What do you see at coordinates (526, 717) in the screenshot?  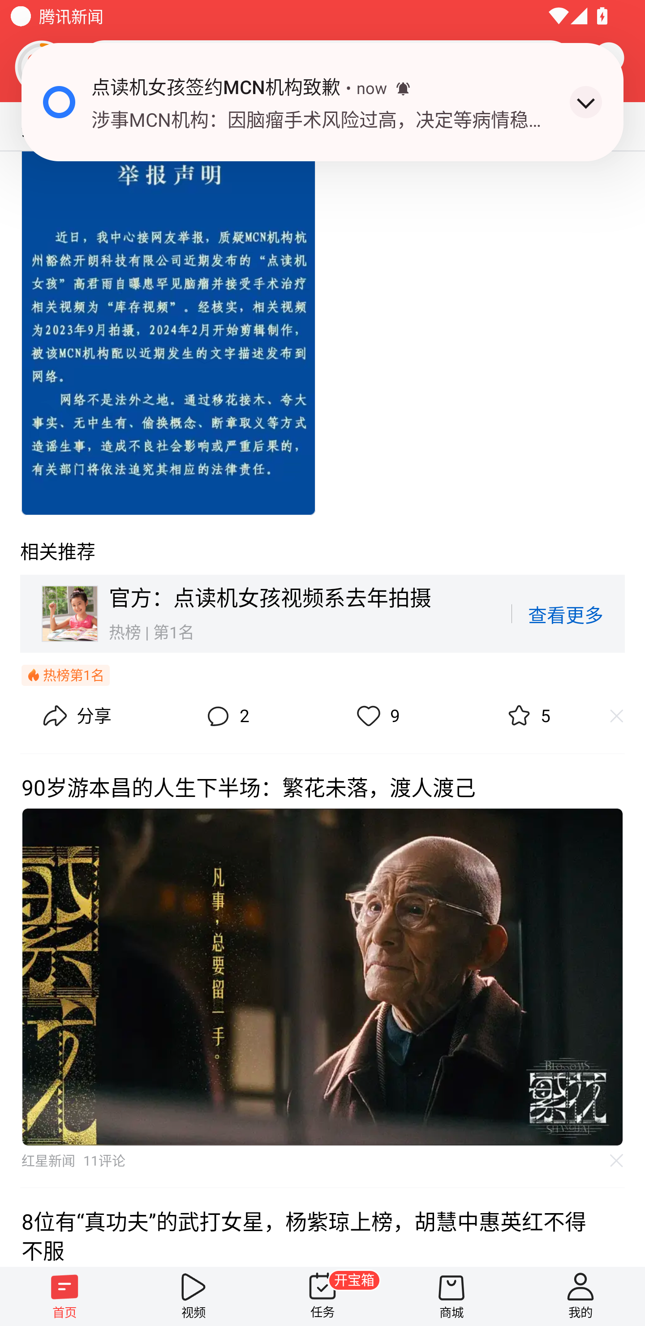 I see `收藏,5 5` at bounding box center [526, 717].